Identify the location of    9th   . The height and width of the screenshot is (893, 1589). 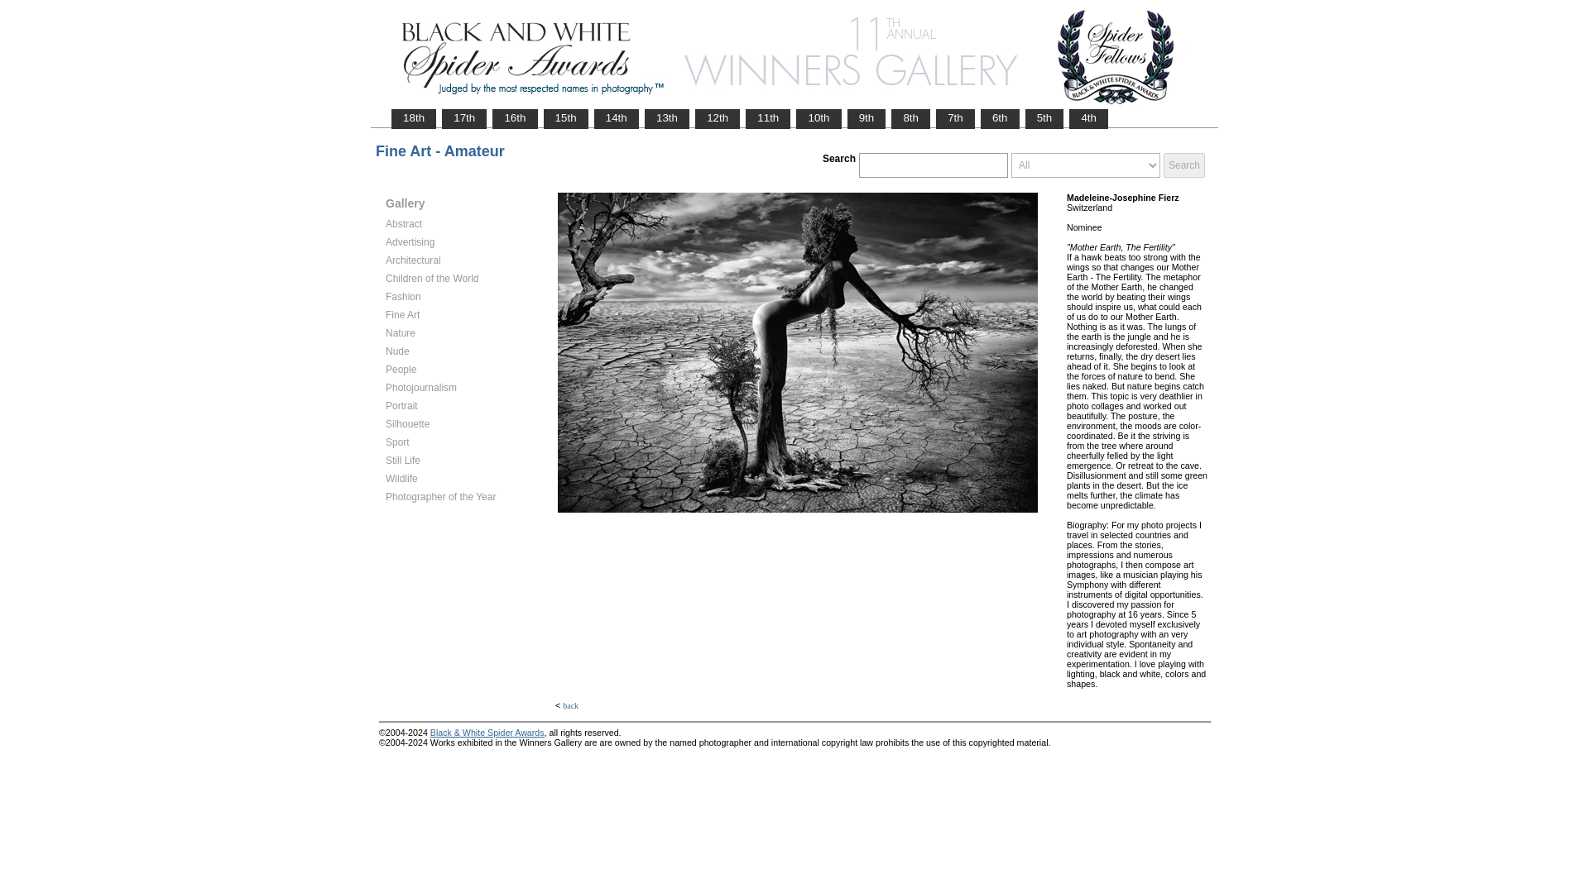
(867, 117).